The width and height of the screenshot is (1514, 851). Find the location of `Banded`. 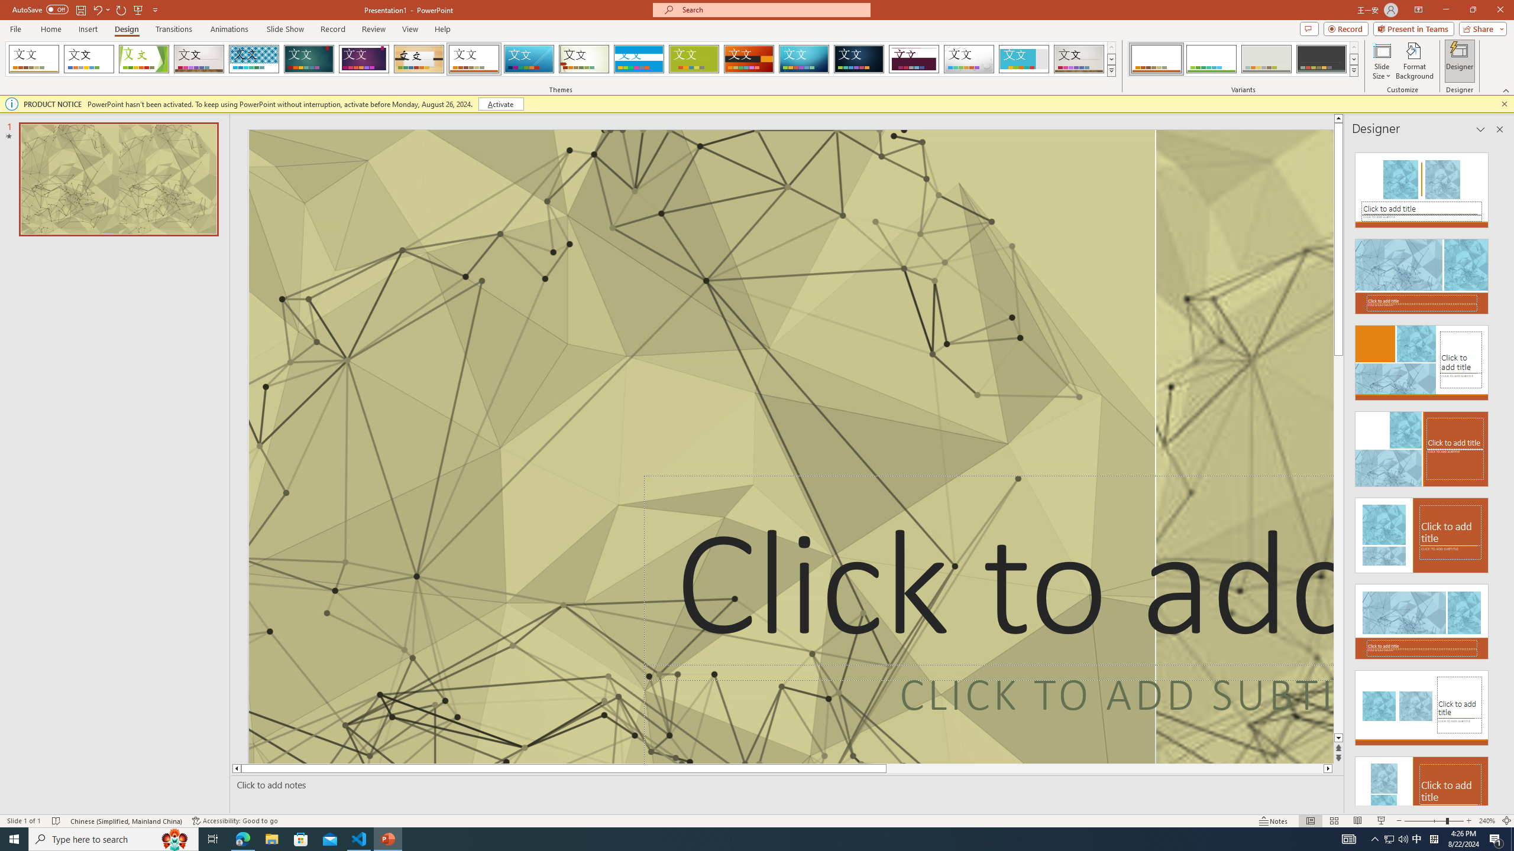

Banded is located at coordinates (639, 59).